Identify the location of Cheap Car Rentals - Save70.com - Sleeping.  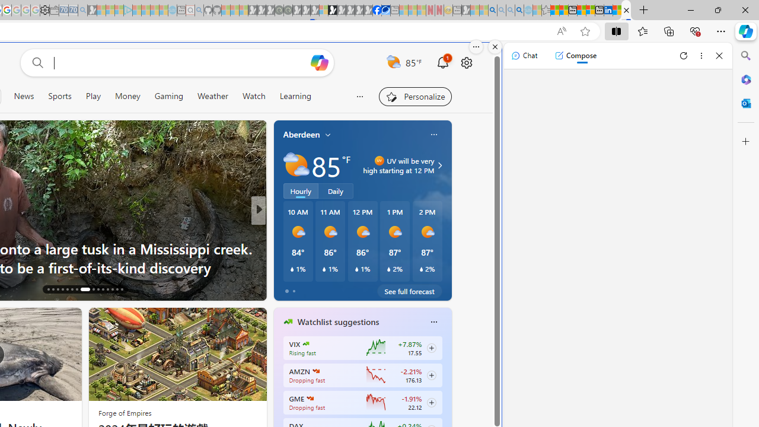
(73, 11).